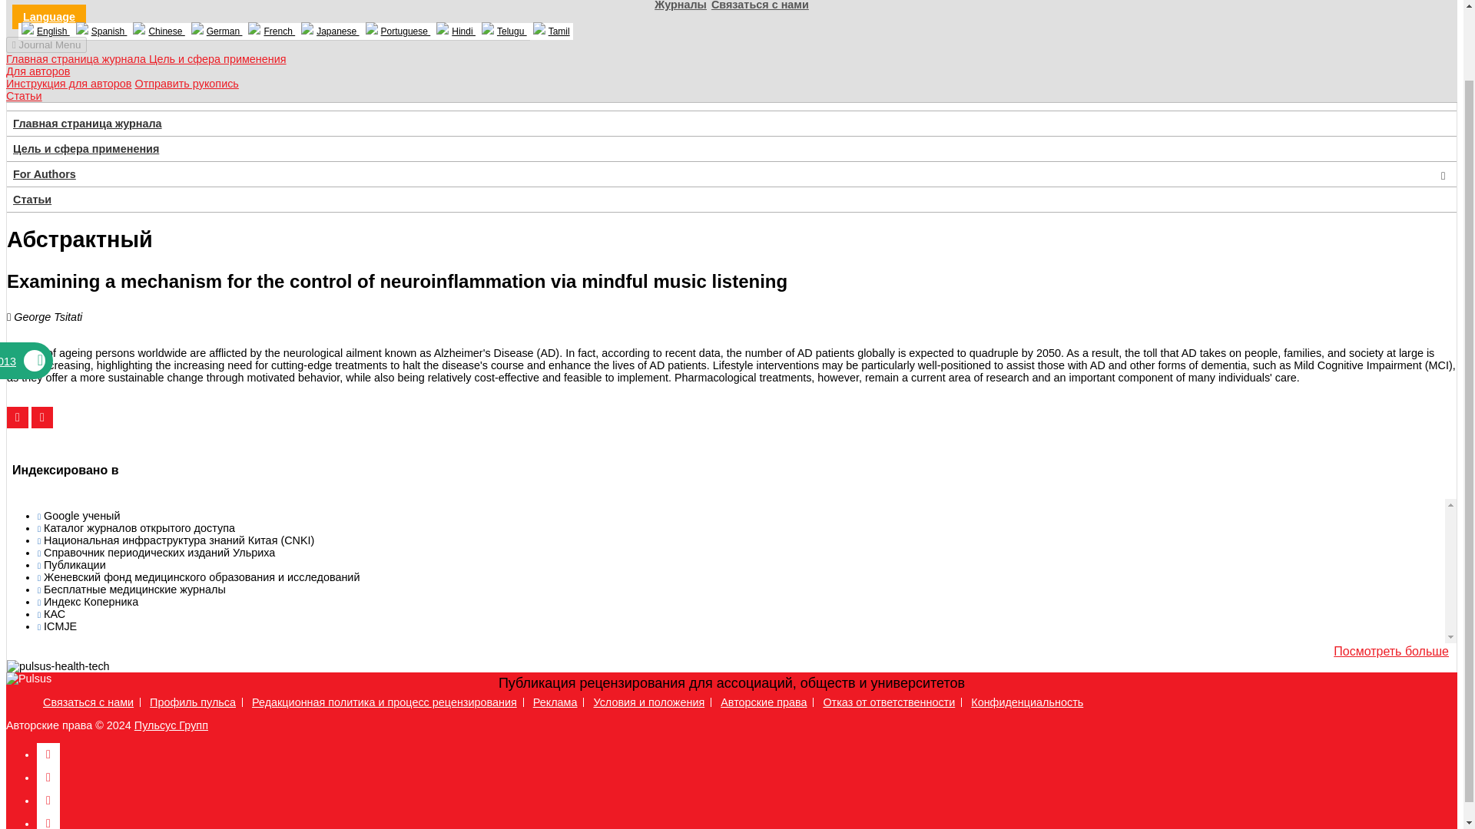 The width and height of the screenshot is (1475, 829). I want to click on French, so click(270, 31).